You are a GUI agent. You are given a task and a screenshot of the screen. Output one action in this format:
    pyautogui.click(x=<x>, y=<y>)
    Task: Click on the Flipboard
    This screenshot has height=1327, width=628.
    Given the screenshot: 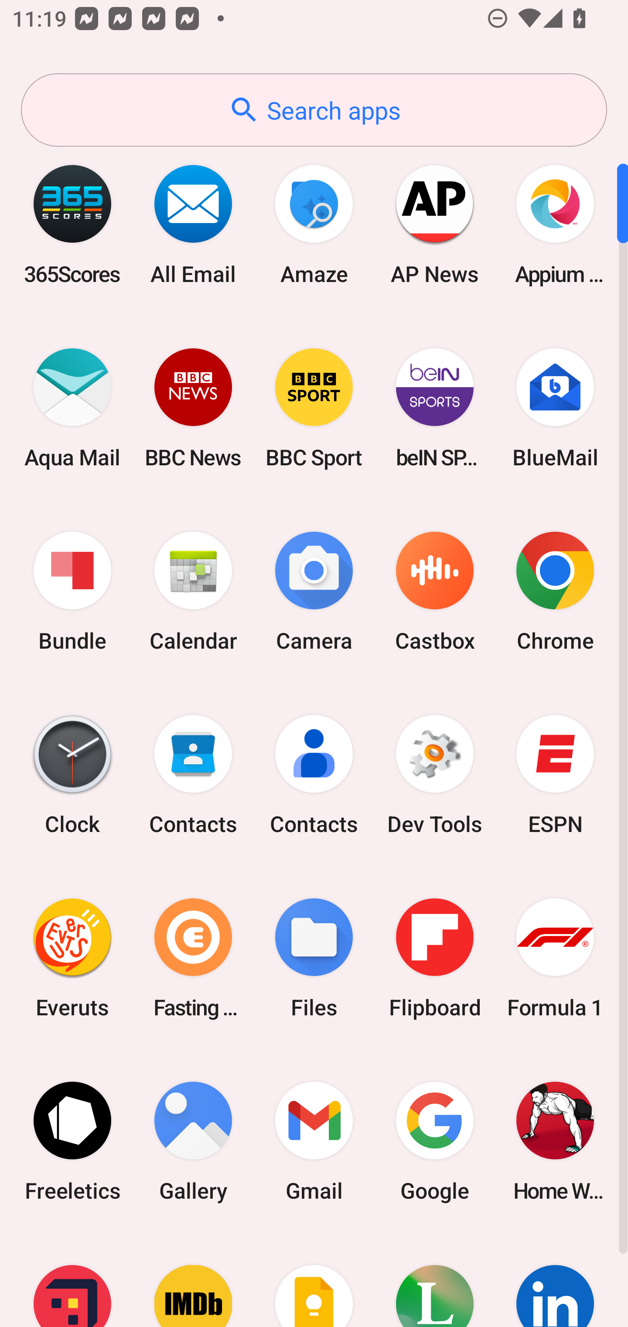 What is the action you would take?
    pyautogui.click(x=434, y=958)
    